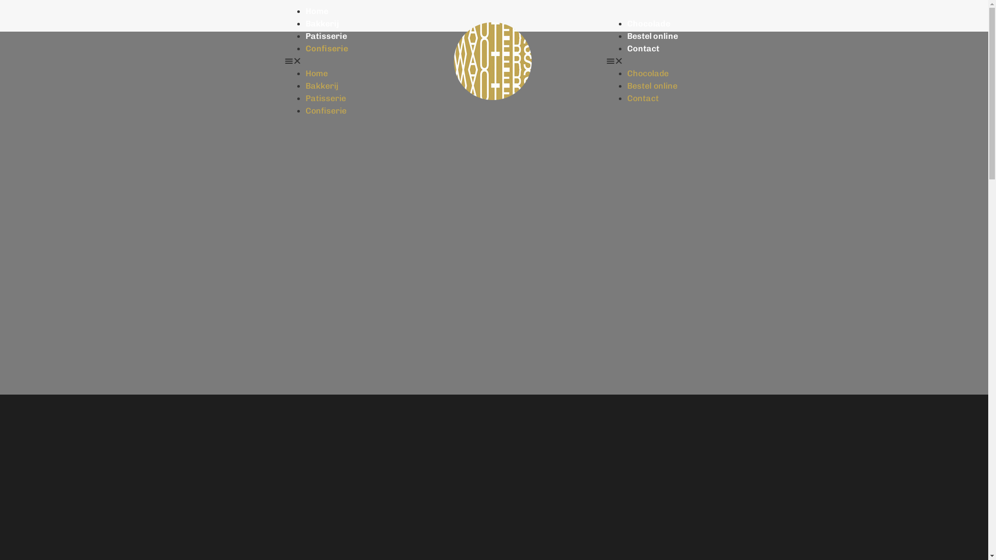 The width and height of the screenshot is (996, 560). What do you see at coordinates (643, 49) in the screenshot?
I see `Contact` at bounding box center [643, 49].